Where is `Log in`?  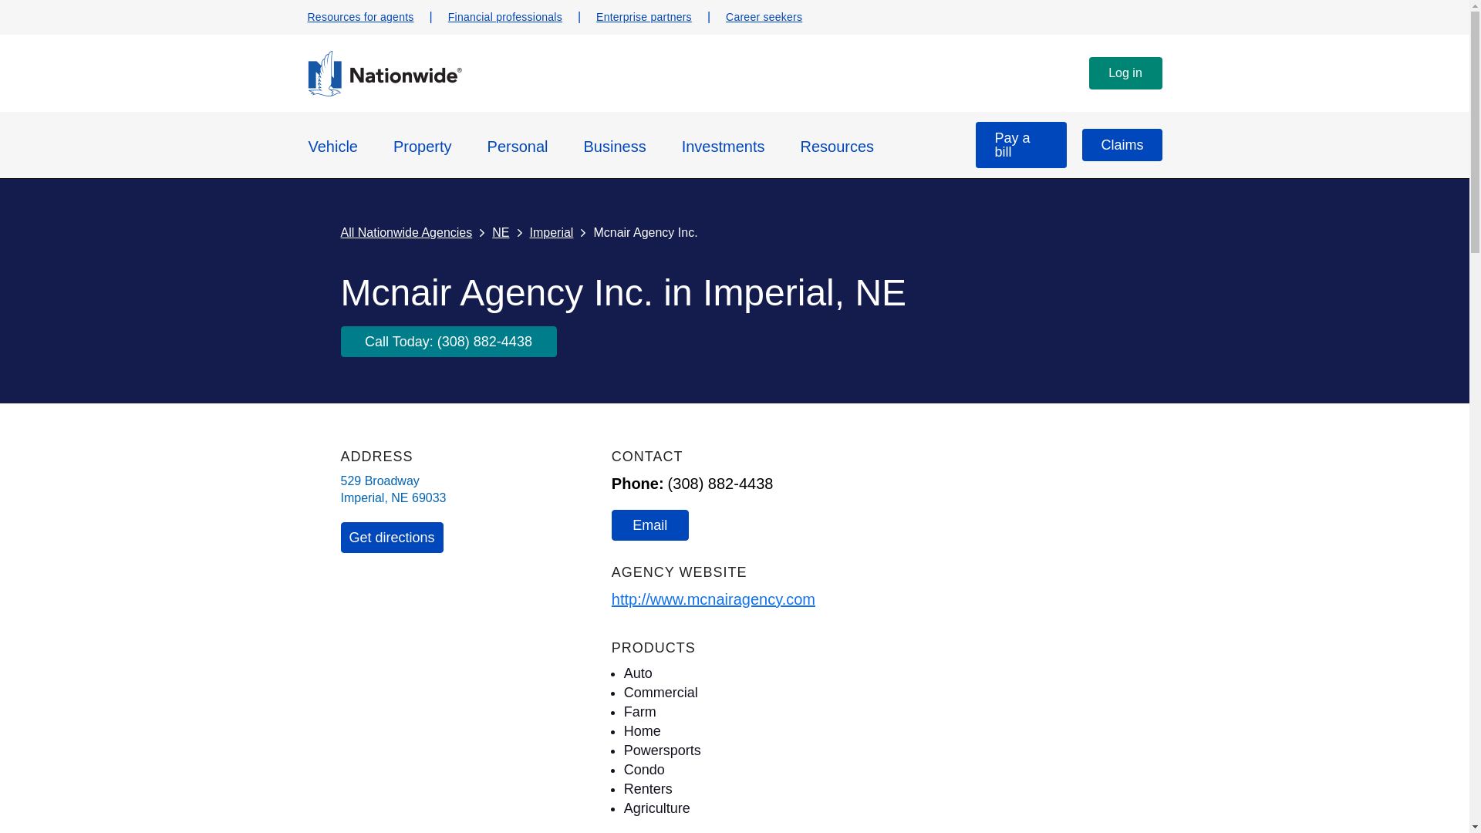 Log in is located at coordinates (1125, 73).